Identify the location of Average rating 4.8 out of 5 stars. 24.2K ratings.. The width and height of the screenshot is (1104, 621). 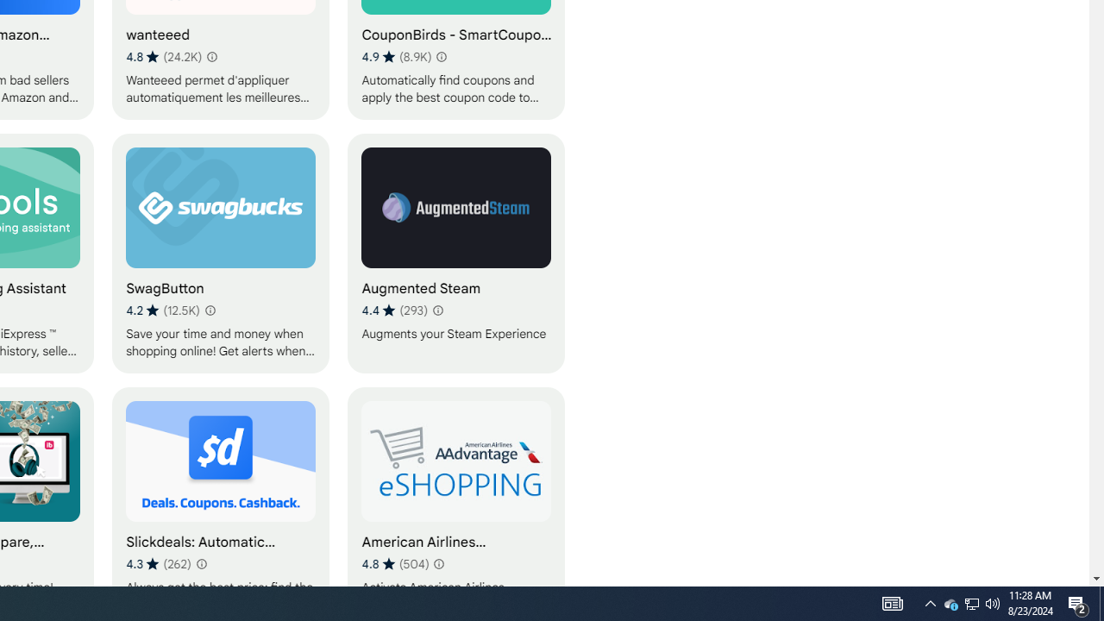
(164, 57).